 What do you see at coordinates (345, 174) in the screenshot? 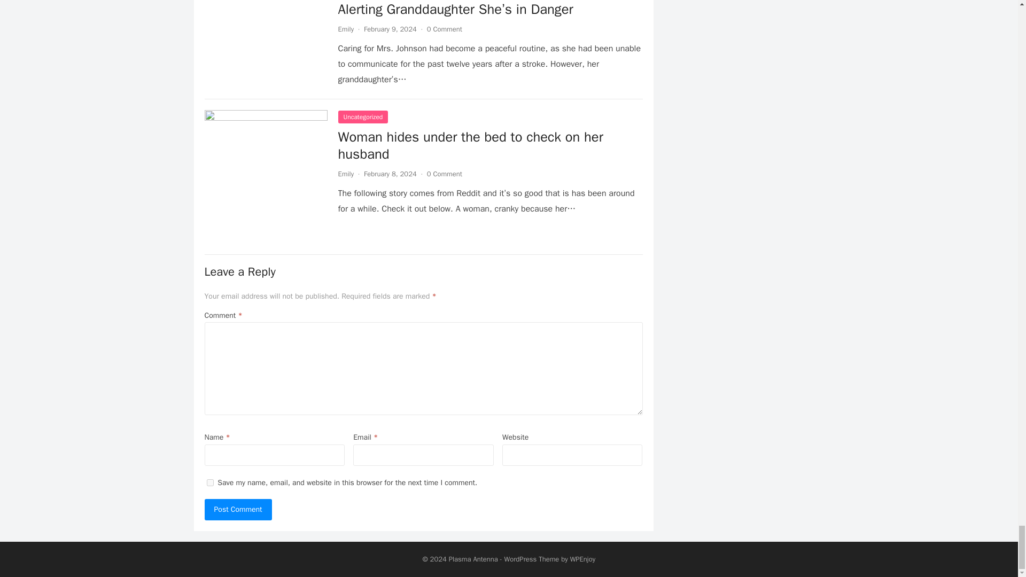
I see `Posts by Emily` at bounding box center [345, 174].